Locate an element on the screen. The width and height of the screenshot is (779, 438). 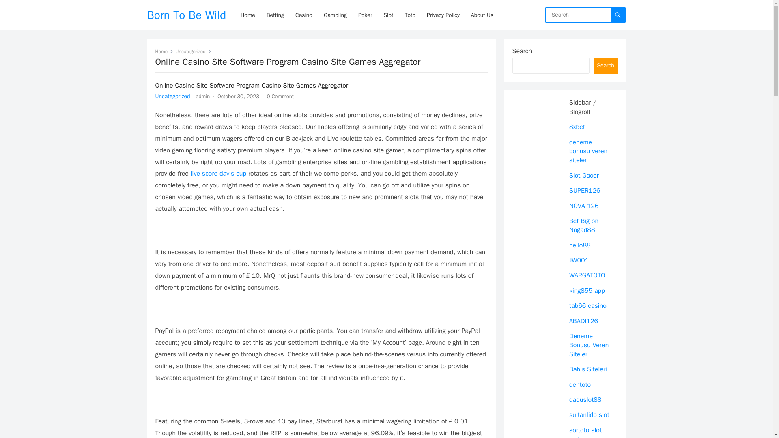
Gambling is located at coordinates (335, 15).